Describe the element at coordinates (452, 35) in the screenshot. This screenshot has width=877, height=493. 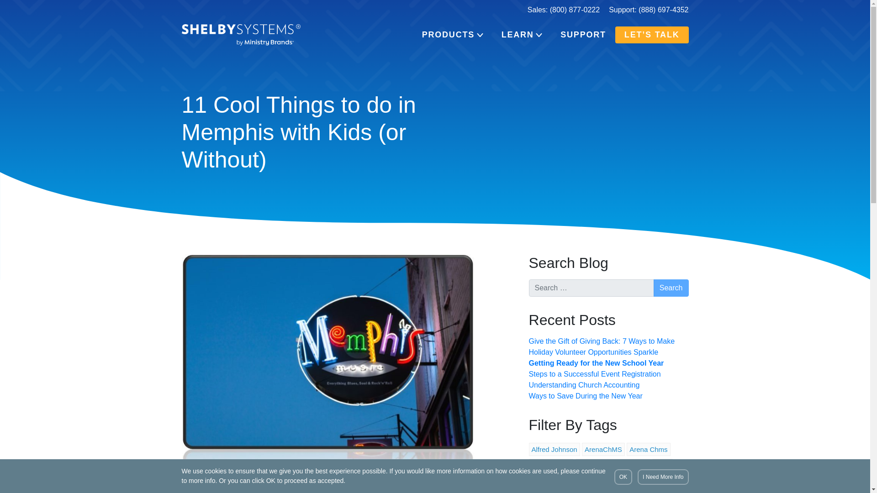
I see `Products` at that location.